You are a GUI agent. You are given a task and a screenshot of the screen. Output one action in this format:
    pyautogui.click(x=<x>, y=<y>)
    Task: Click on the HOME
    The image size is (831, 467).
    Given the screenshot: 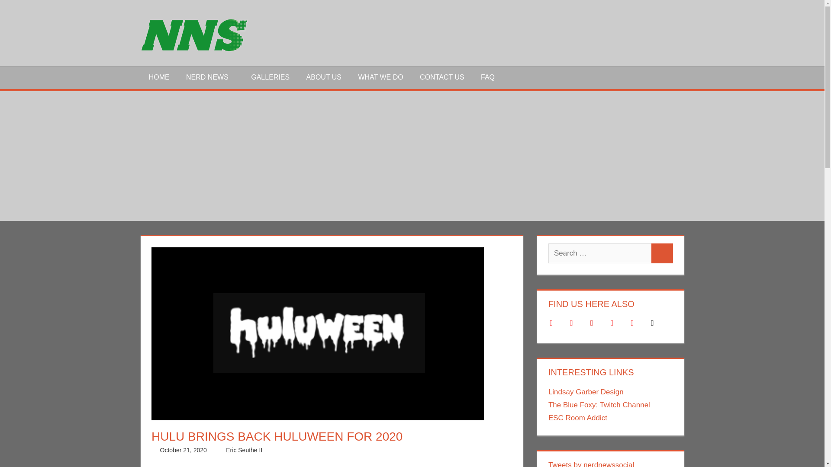 What is the action you would take?
    pyautogui.click(x=159, y=77)
    